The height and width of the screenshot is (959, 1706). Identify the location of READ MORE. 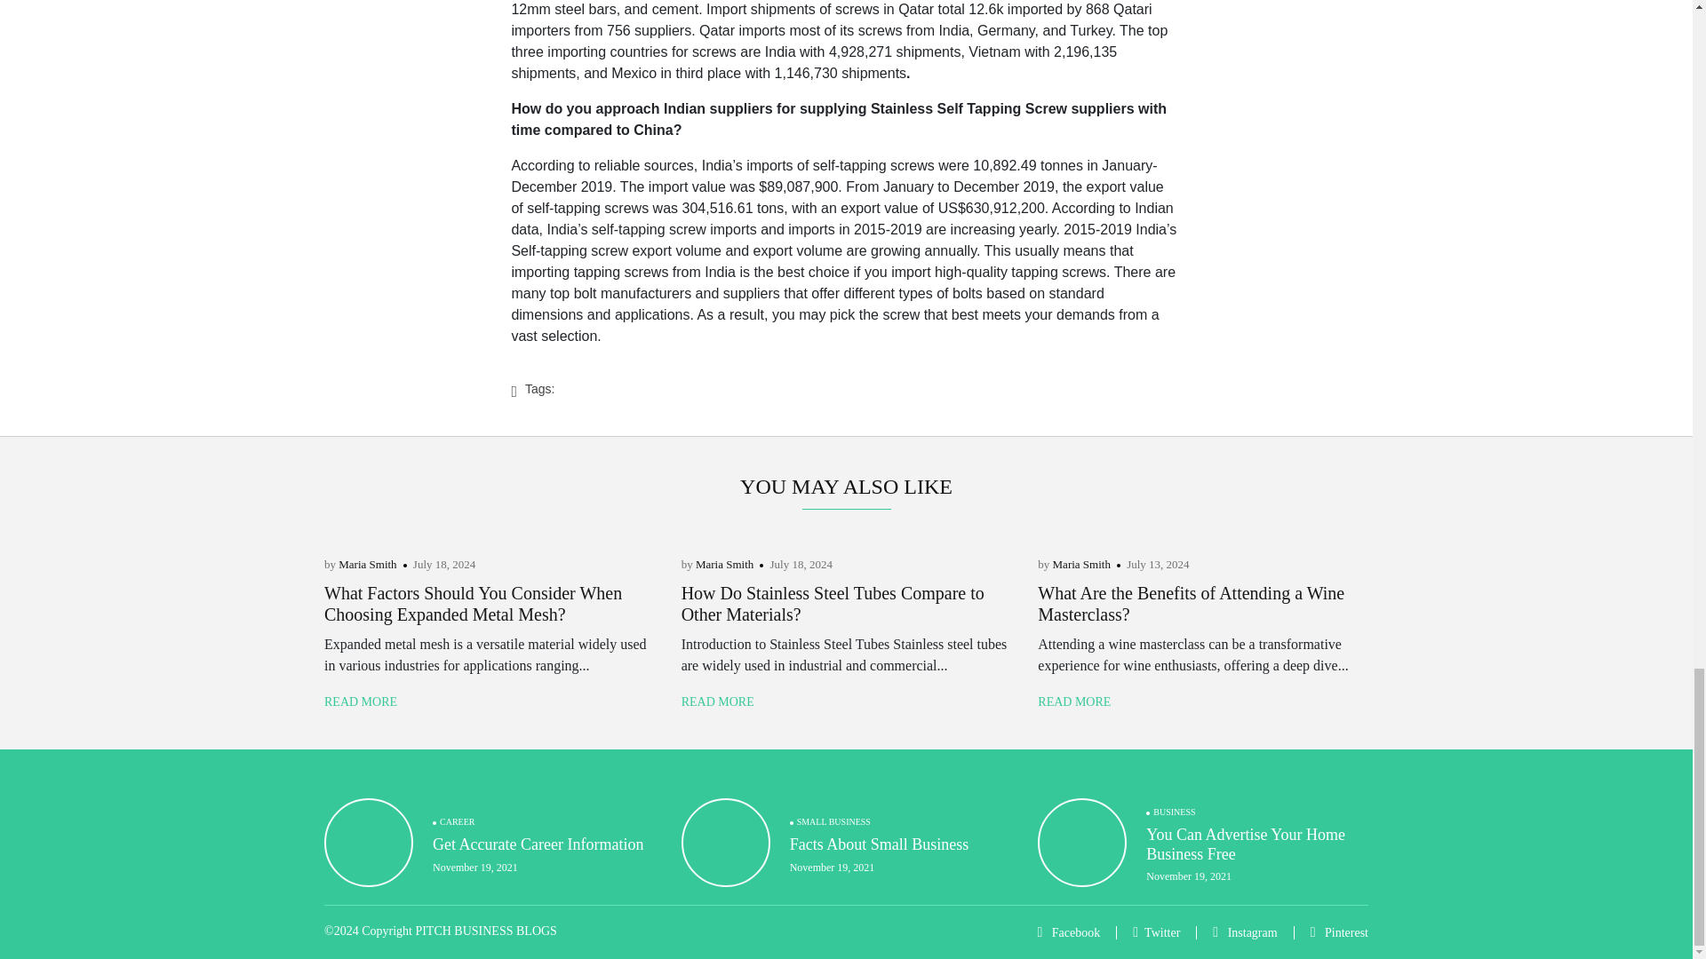
(361, 701).